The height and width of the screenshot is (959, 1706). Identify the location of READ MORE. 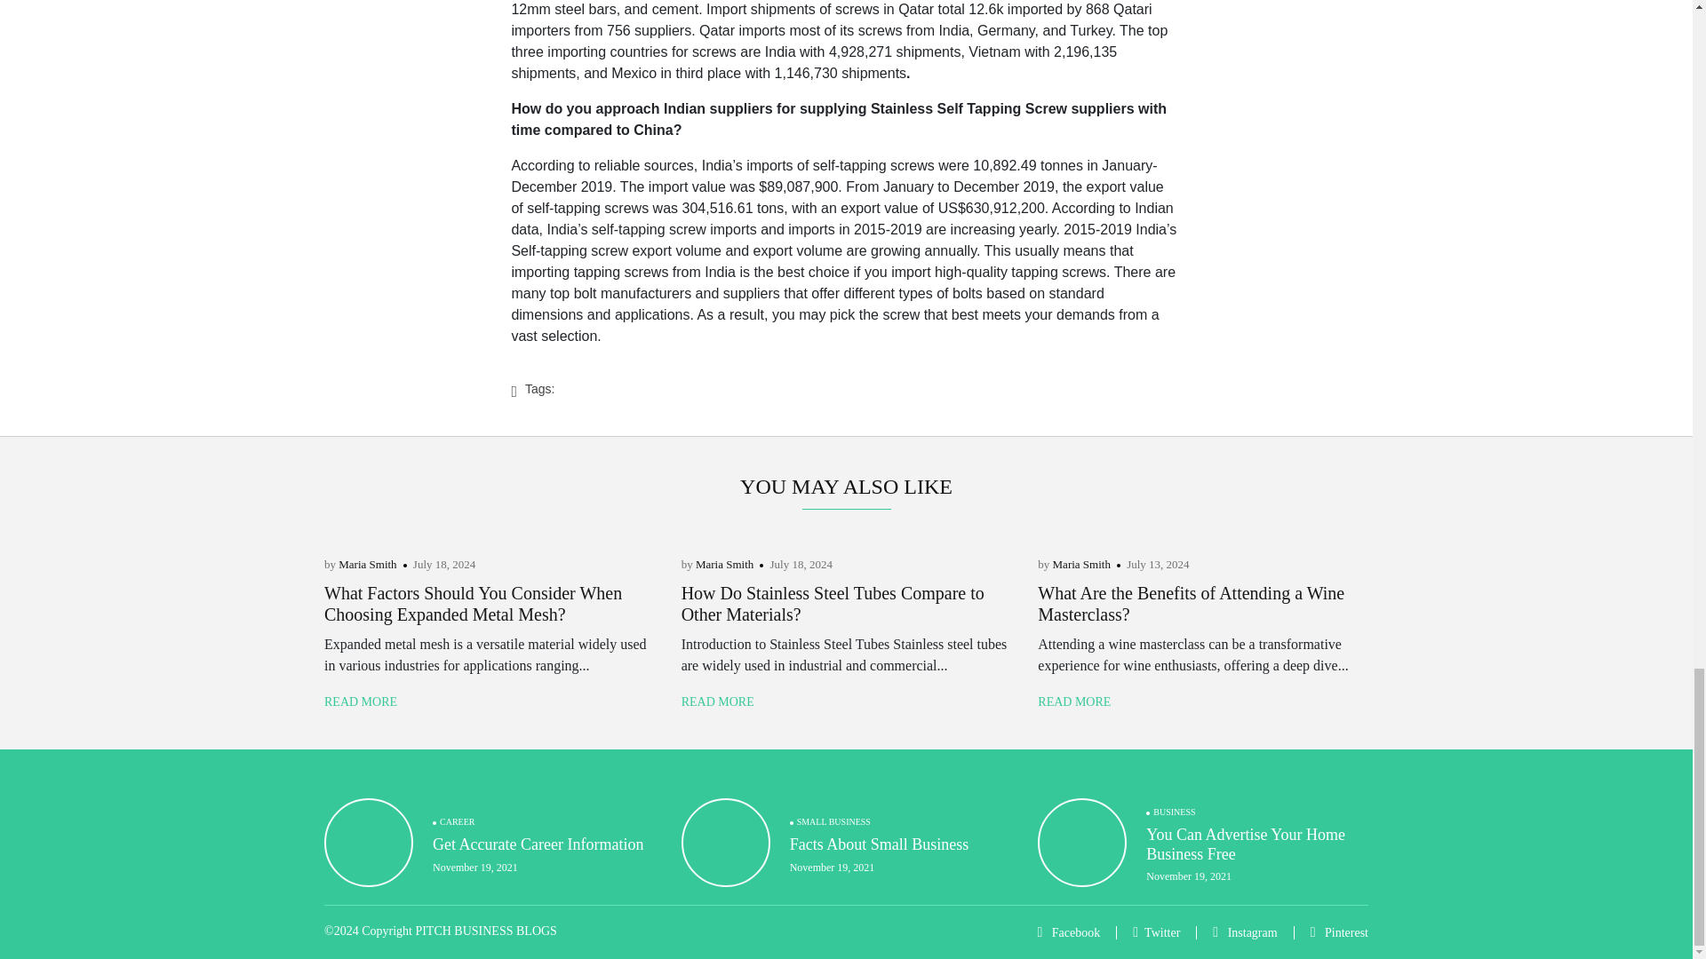
(361, 701).